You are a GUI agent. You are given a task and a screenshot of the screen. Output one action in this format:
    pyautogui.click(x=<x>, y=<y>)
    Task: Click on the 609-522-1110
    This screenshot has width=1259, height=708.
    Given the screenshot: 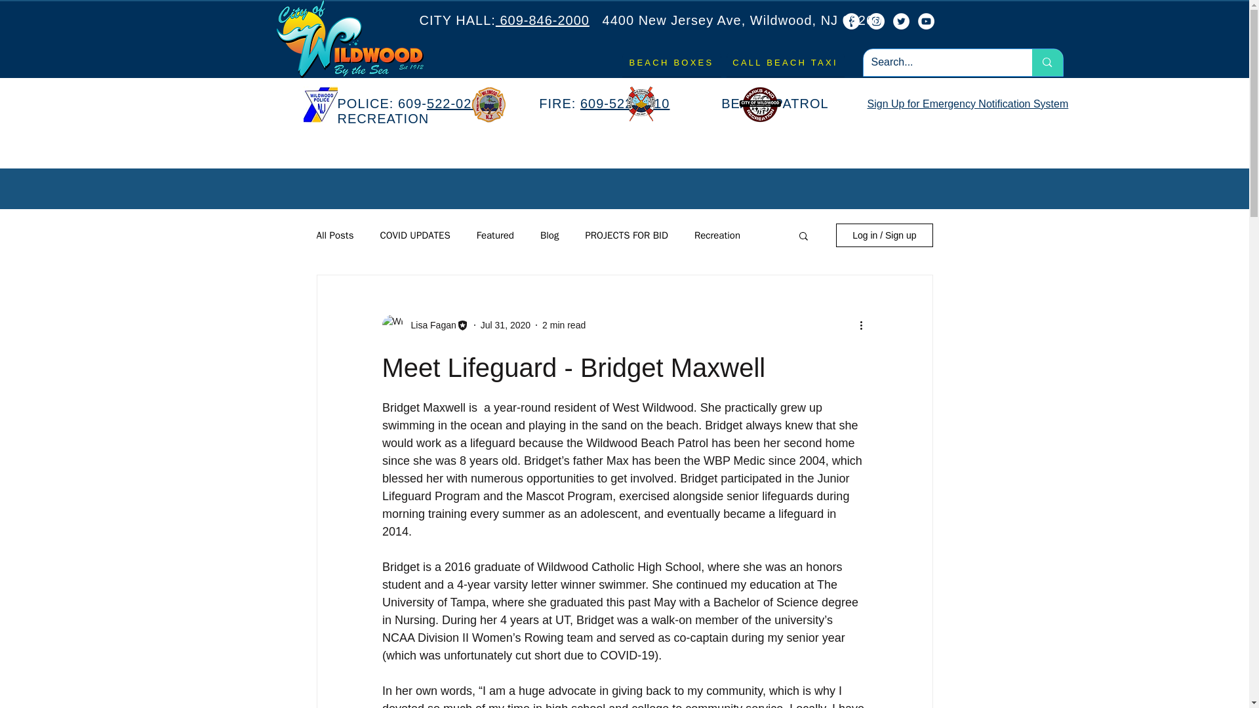 What is the action you would take?
    pyautogui.click(x=625, y=103)
    